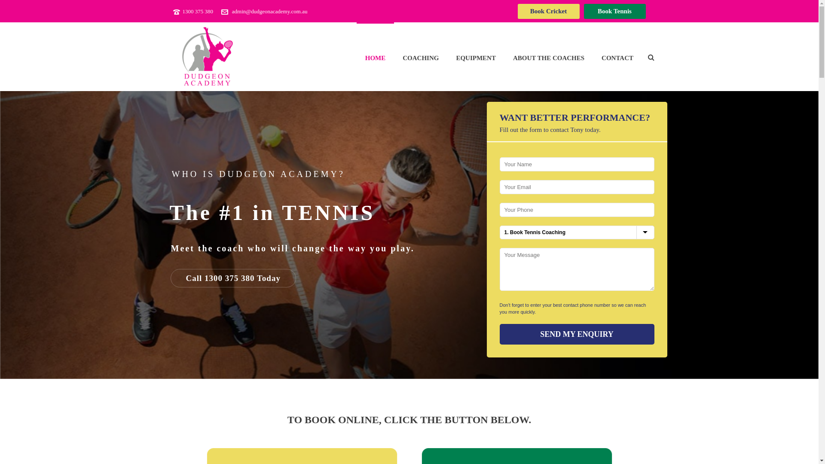 Image resolution: width=825 pixels, height=464 pixels. I want to click on Tennis & Cricket Coaching Ashgrove & Bardon, so click(207, 57).